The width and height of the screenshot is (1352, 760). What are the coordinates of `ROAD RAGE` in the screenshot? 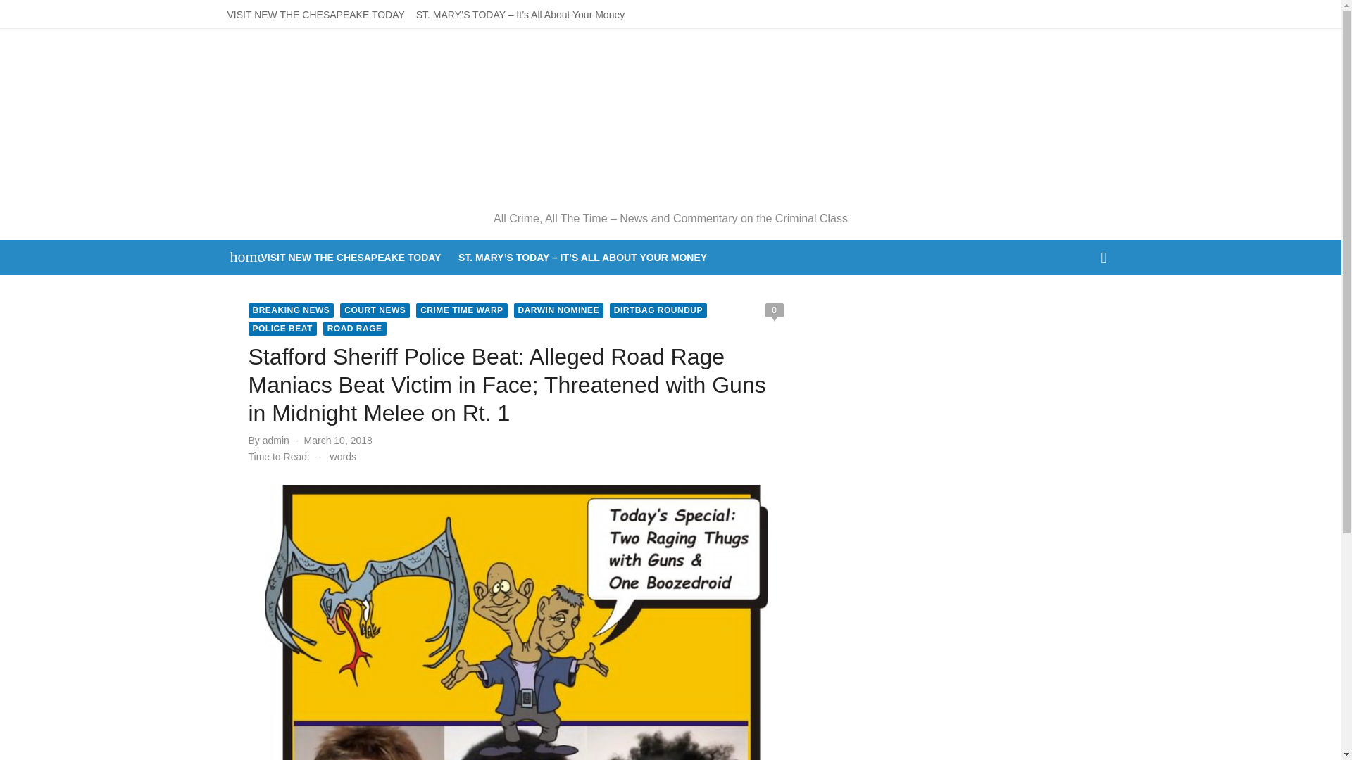 It's located at (355, 329).